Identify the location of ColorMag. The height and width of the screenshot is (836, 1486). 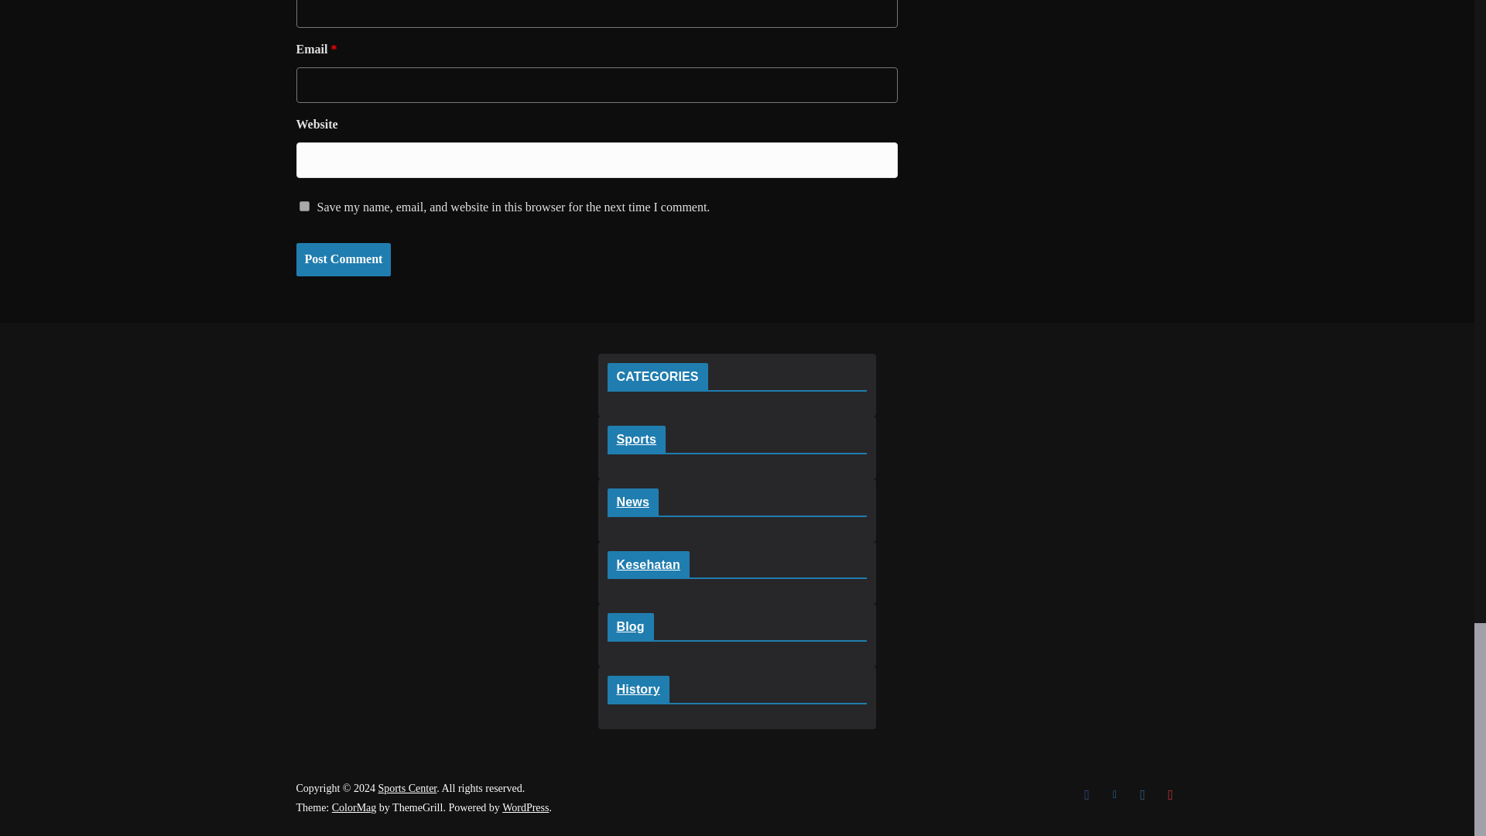
(354, 807).